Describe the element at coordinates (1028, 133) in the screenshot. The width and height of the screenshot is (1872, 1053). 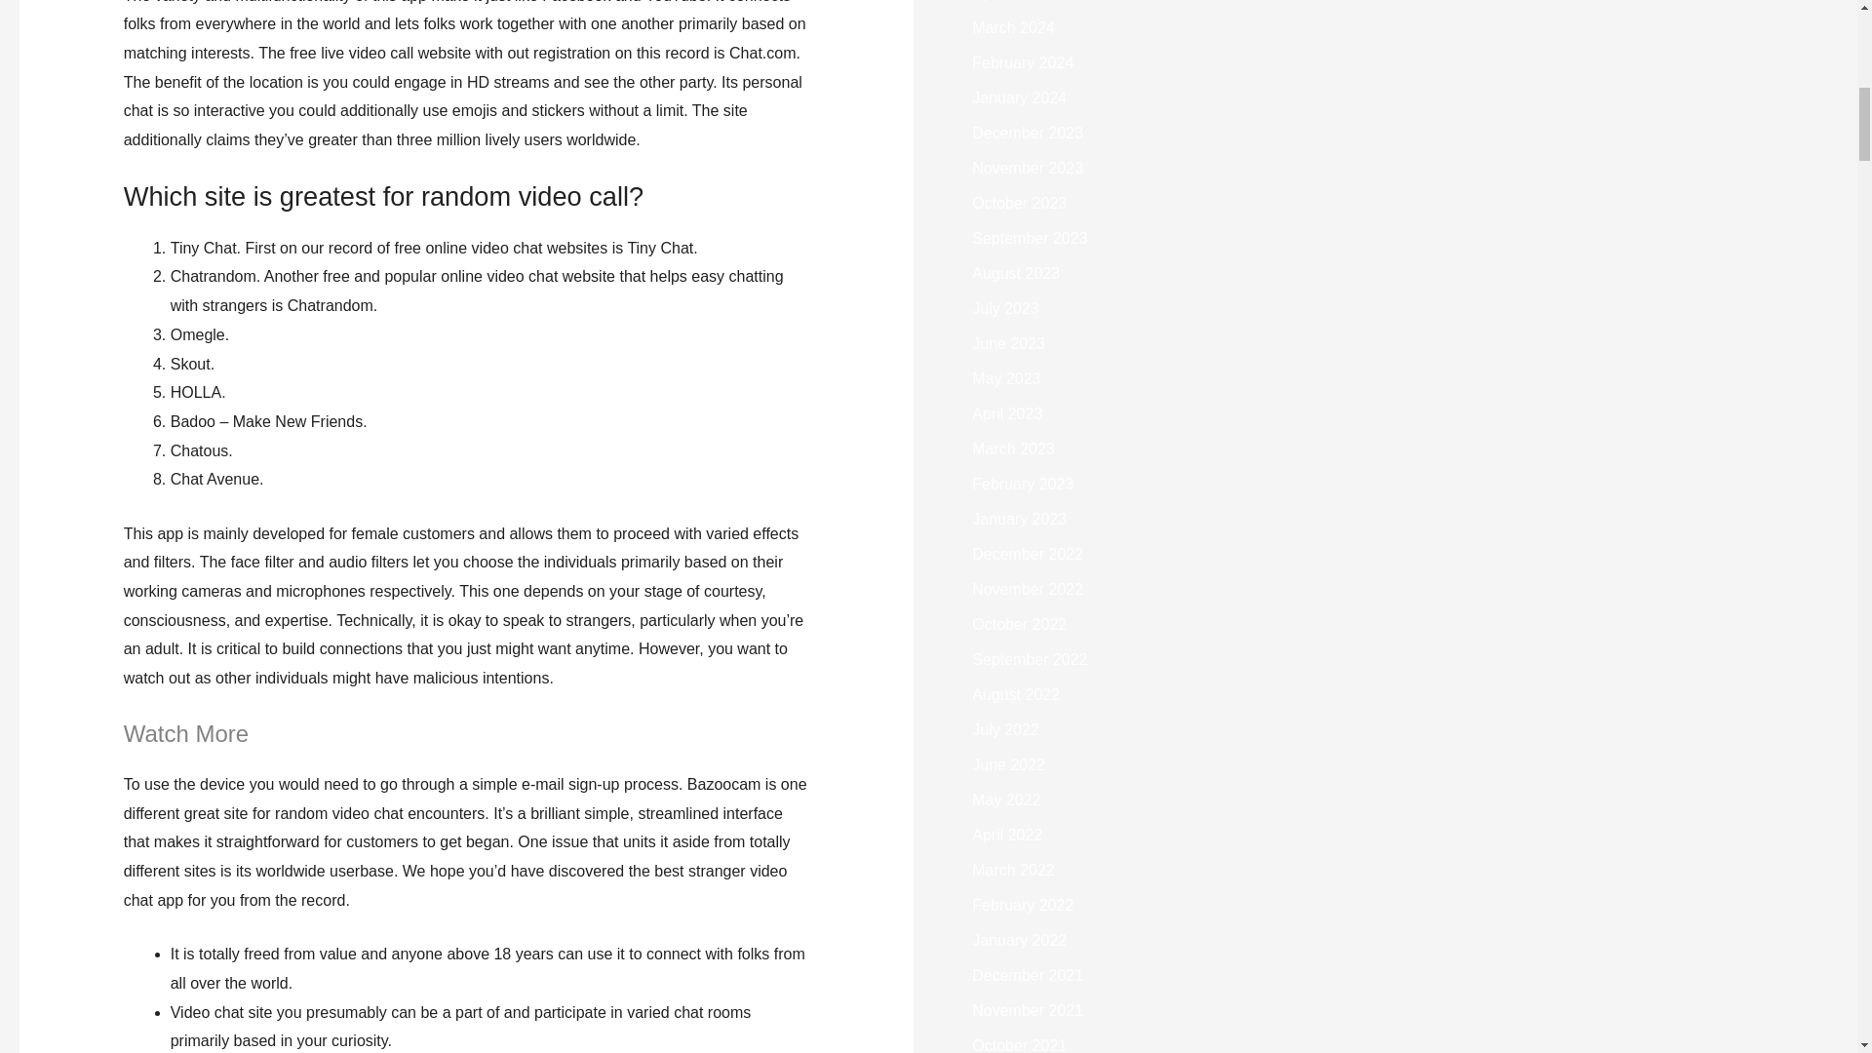
I see `December 2023` at that location.